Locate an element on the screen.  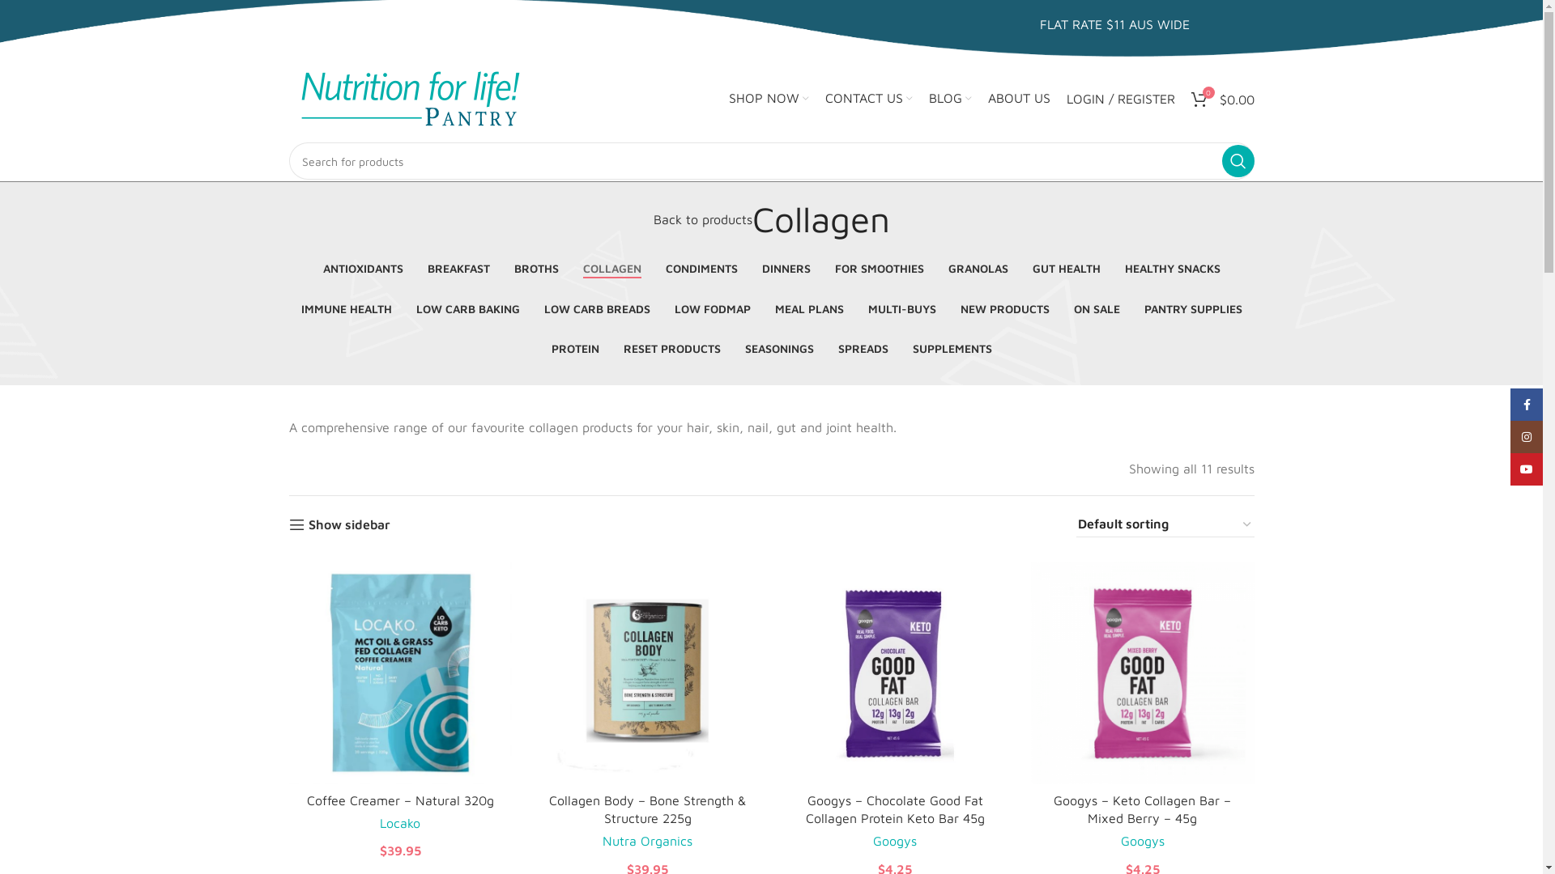
PROTEIN is located at coordinates (575, 350).